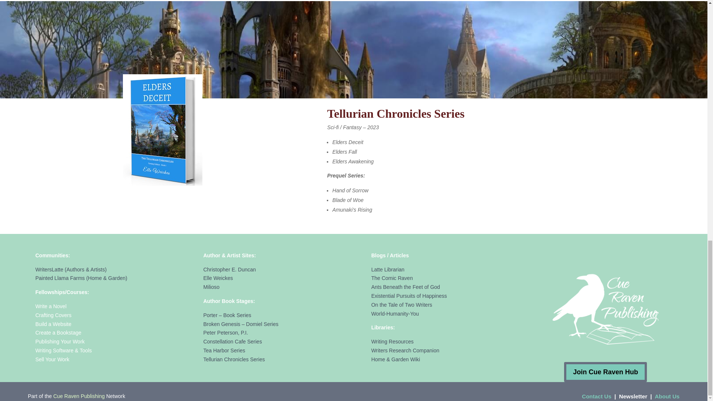  Describe the element at coordinates (406, 287) in the screenshot. I see `Ants Beneath the Feet of God` at that location.